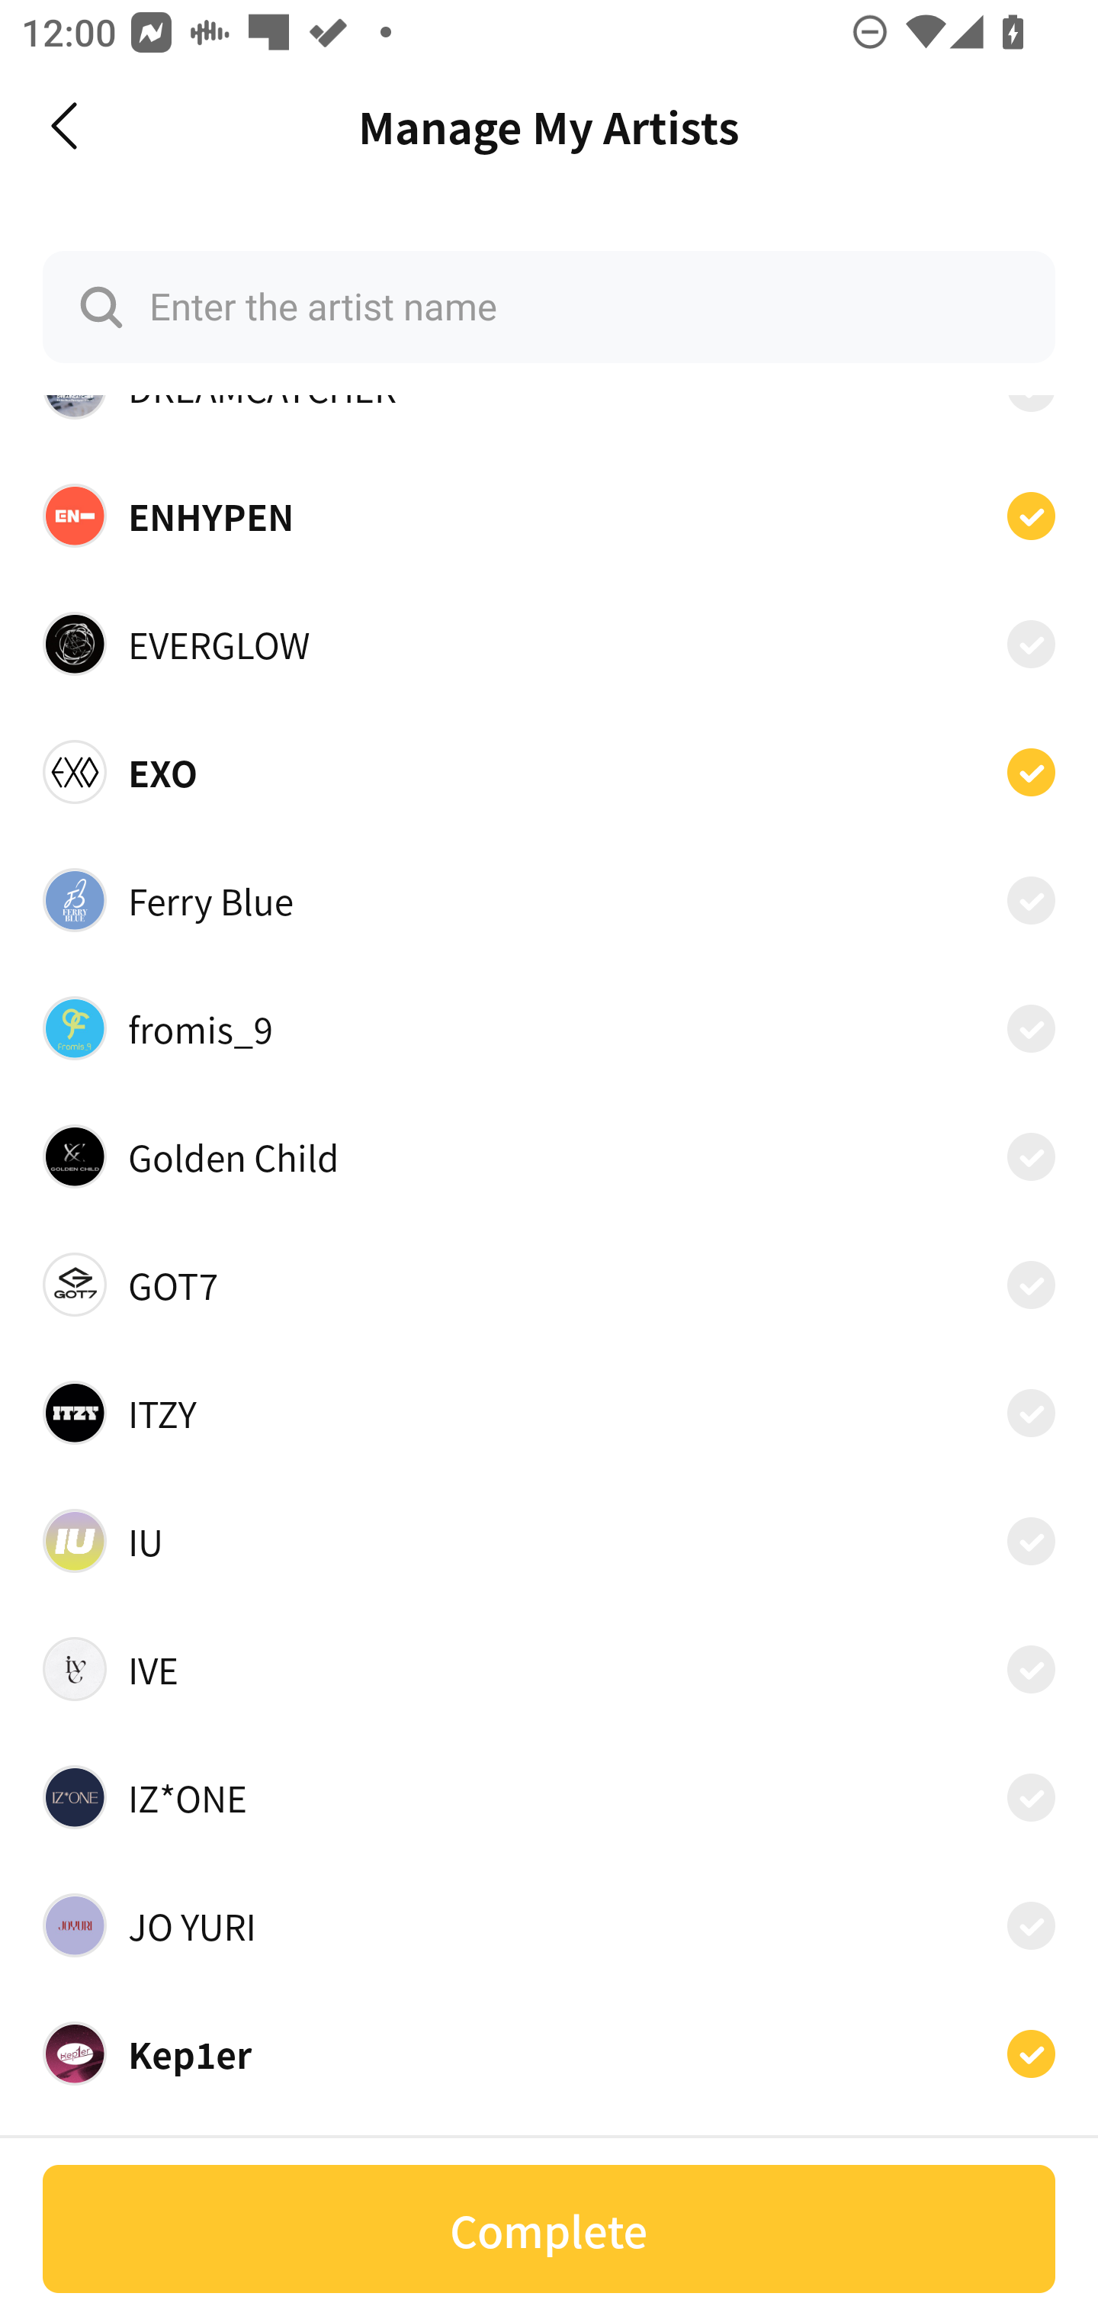 This screenshot has height=2319, width=1098. What do you see at coordinates (549, 1285) in the screenshot?
I see `GOT7` at bounding box center [549, 1285].